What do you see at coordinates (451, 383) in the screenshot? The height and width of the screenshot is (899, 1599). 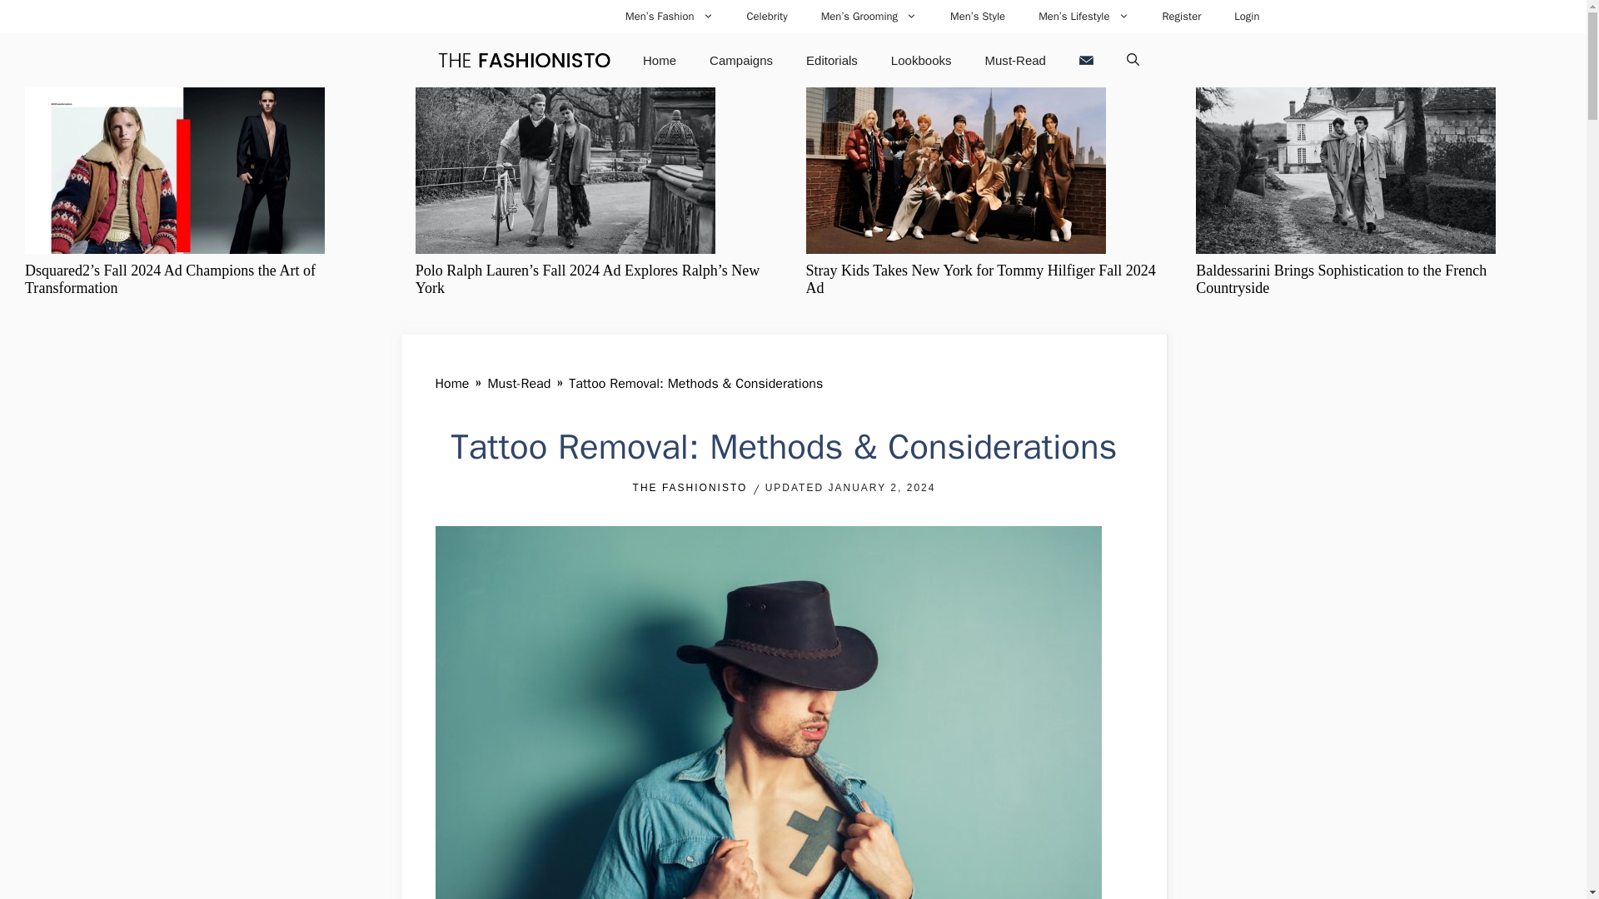 I see `Home` at bounding box center [451, 383].